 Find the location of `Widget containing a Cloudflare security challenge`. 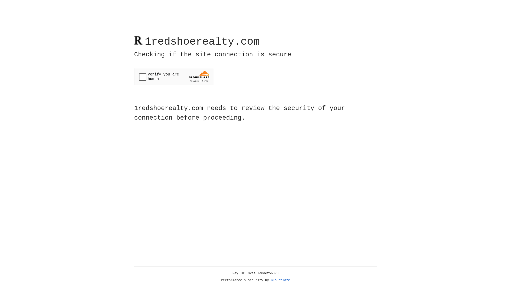

Widget containing a Cloudflare security challenge is located at coordinates (174, 77).